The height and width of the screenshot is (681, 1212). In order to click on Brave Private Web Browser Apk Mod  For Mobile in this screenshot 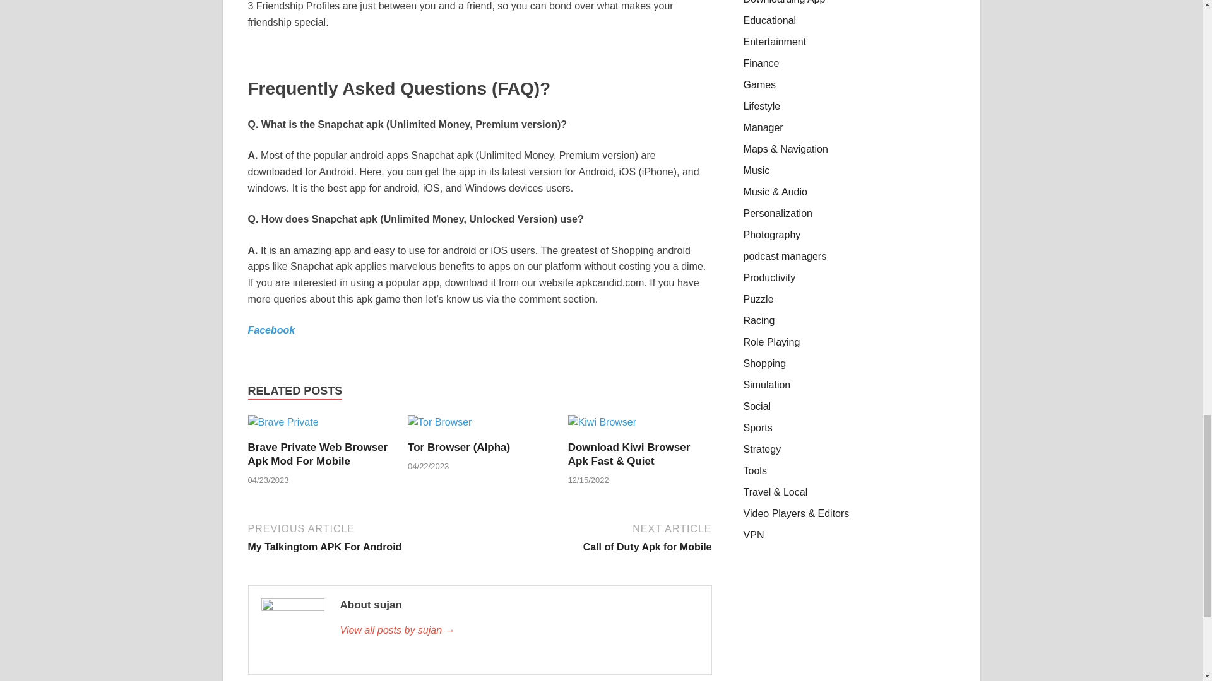, I will do `click(282, 426)`.